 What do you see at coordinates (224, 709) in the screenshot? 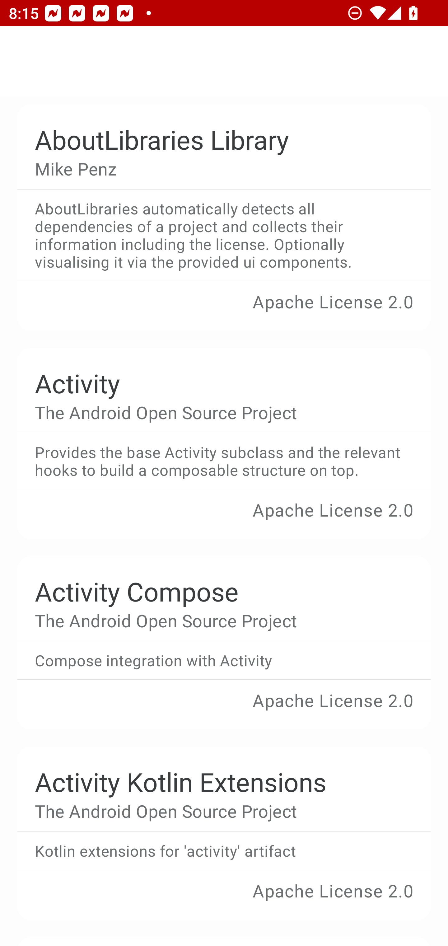
I see `Apache License 2.0` at bounding box center [224, 709].